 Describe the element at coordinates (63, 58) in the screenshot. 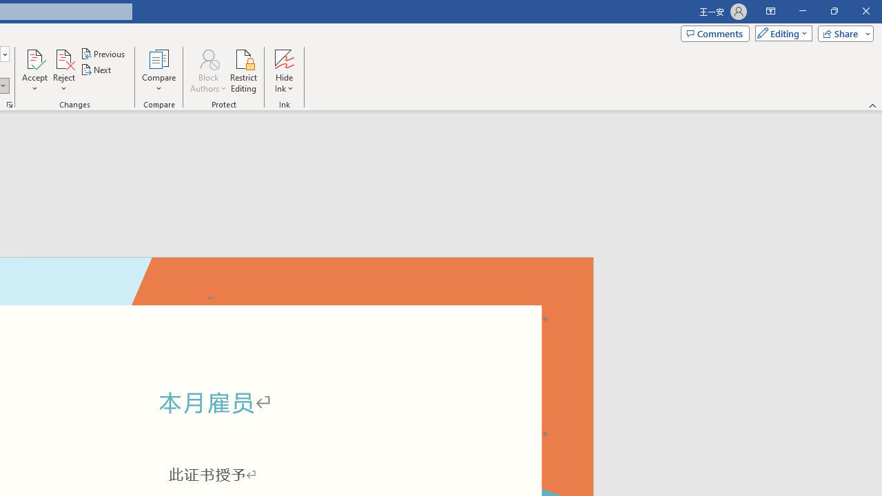

I see `Reject and Move to Next` at that location.